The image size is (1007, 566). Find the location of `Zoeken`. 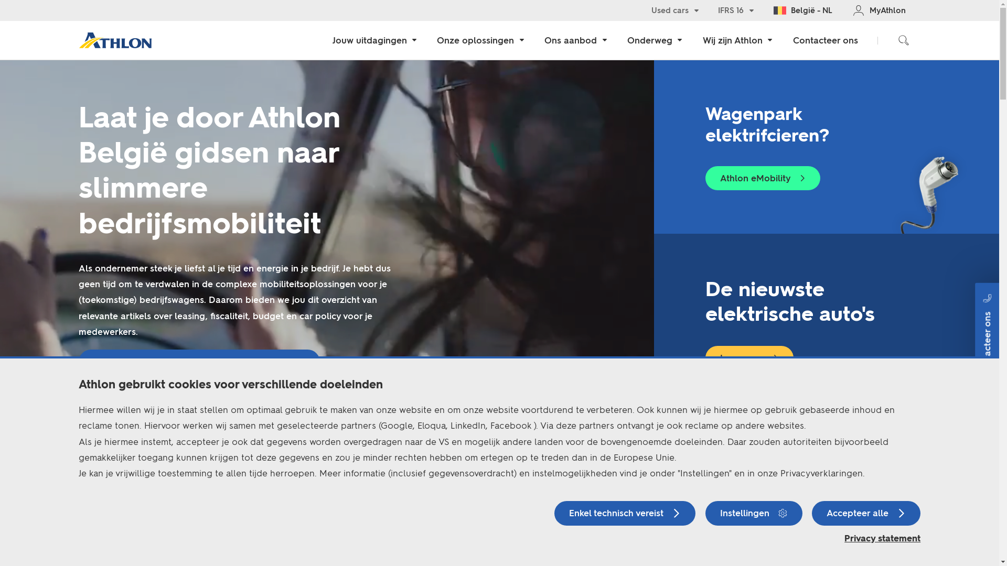

Zoeken is located at coordinates (904, 41).